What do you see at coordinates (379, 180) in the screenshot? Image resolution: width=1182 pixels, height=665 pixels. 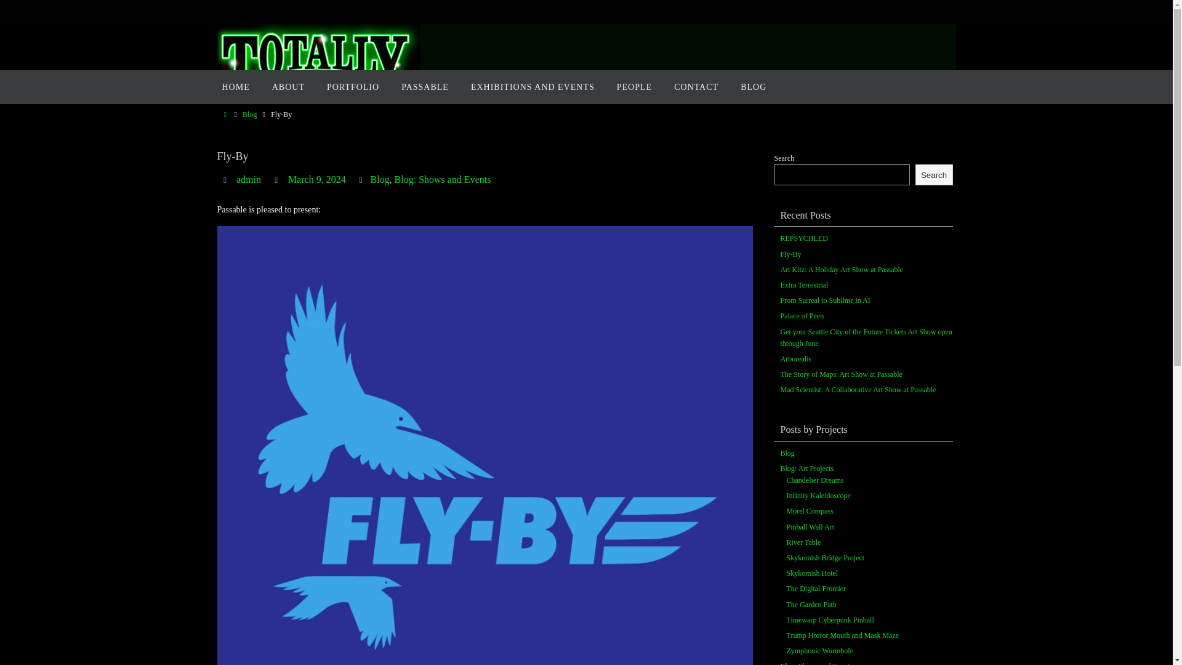 I see `Blog` at bounding box center [379, 180].